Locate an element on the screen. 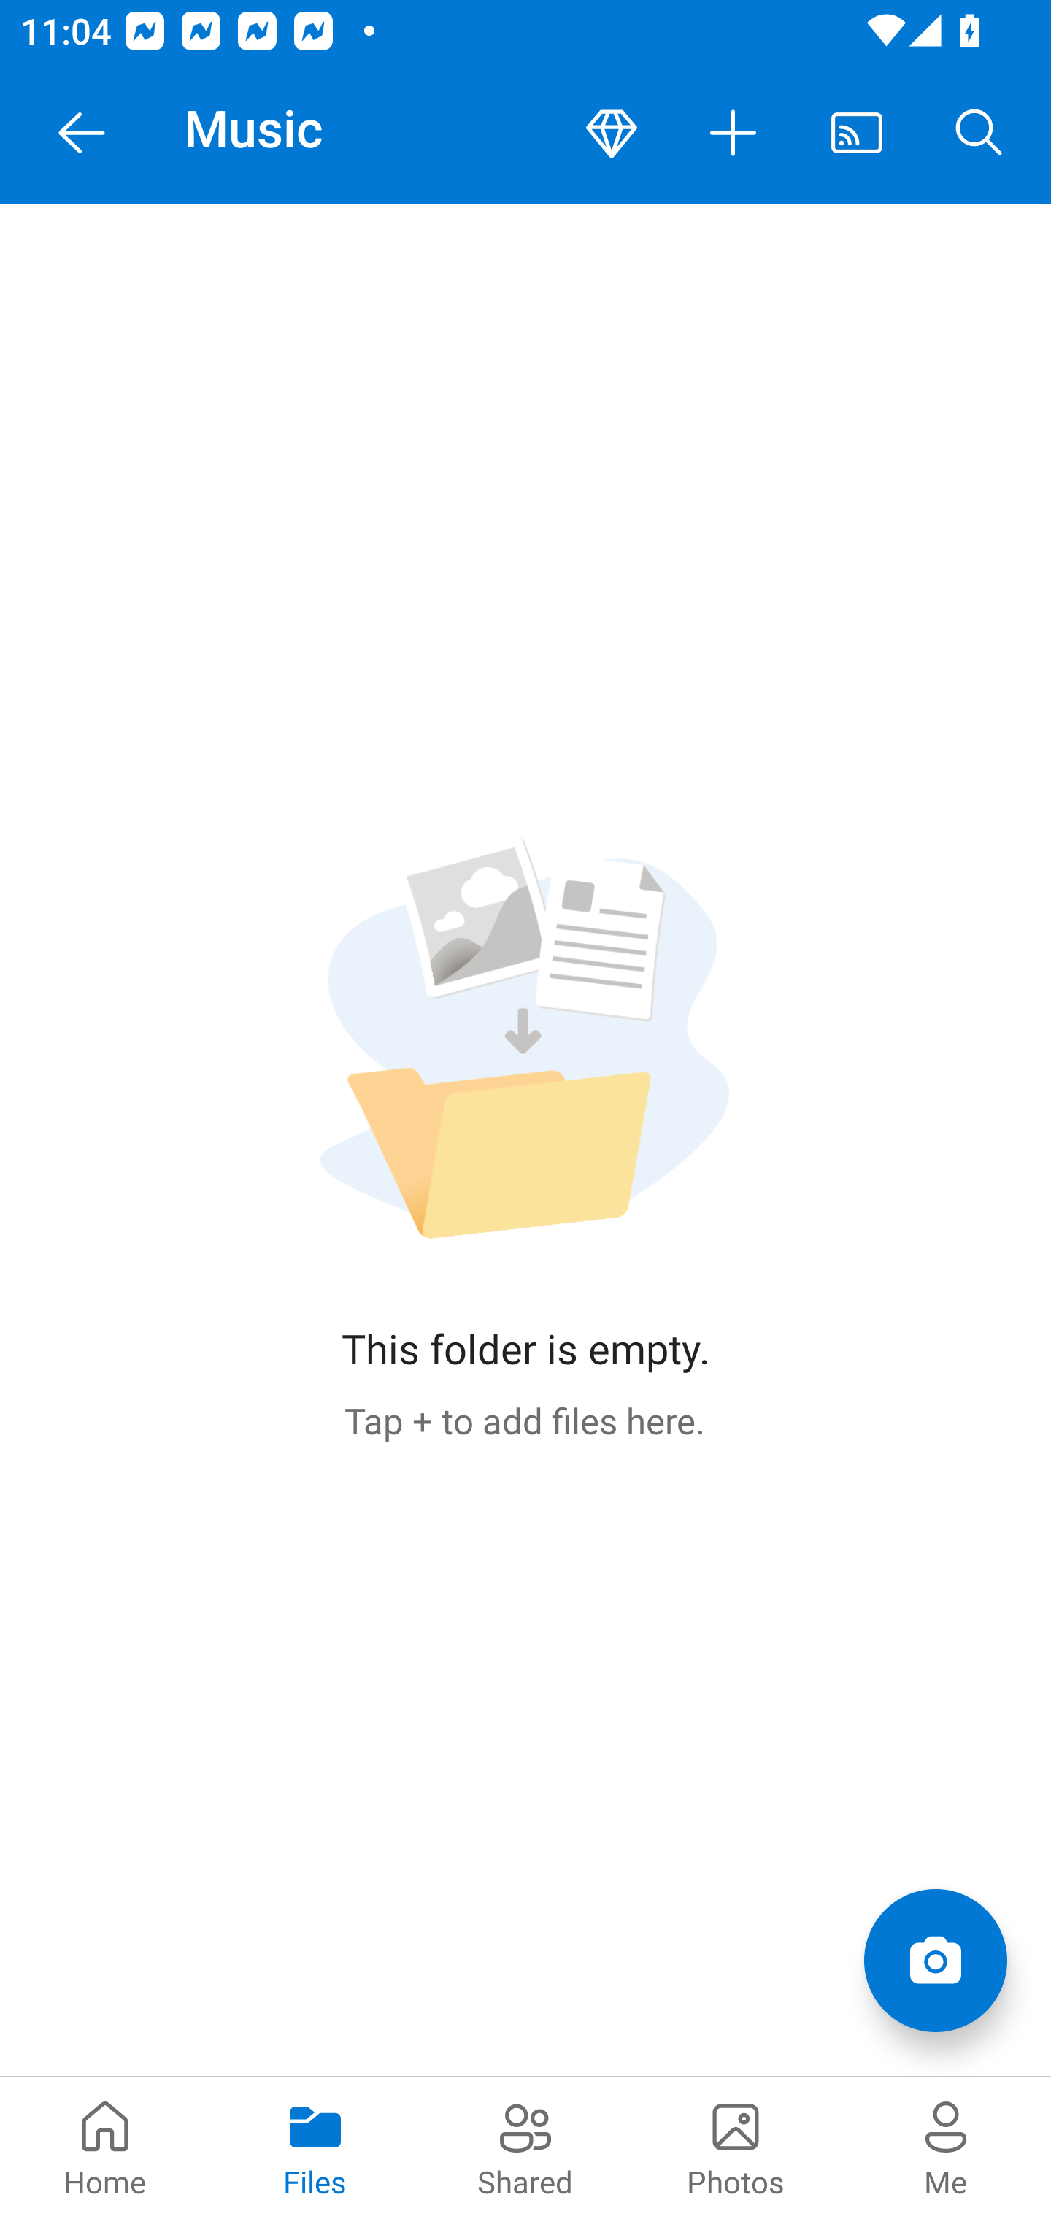 Image resolution: width=1051 pixels, height=2219 pixels. Home pivot Home is located at coordinates (105, 2147).